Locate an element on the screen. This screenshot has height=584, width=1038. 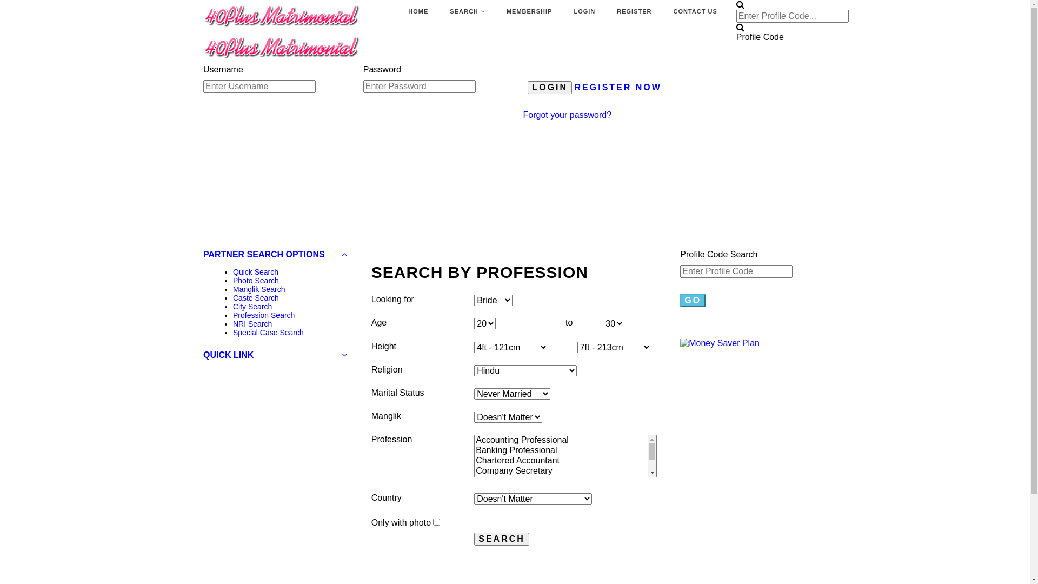
Search is located at coordinates (502, 539).